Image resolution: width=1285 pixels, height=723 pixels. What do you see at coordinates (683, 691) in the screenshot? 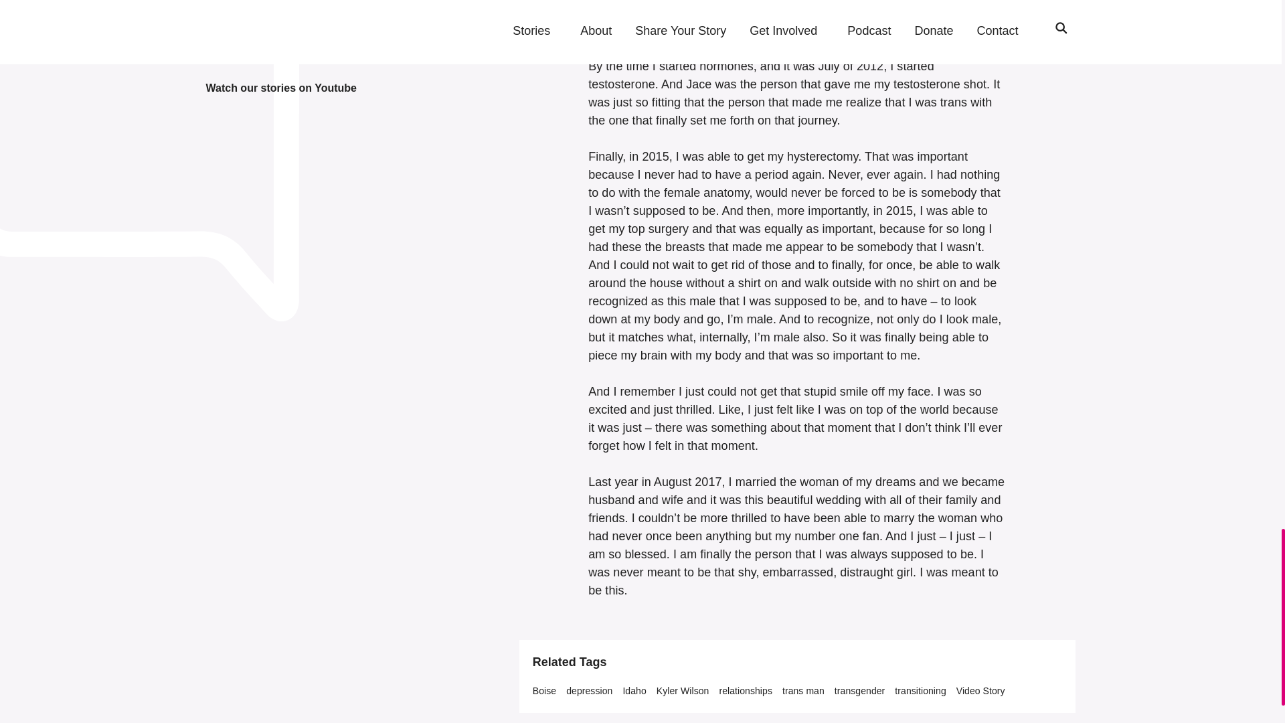
I see `Kyler Wilson` at bounding box center [683, 691].